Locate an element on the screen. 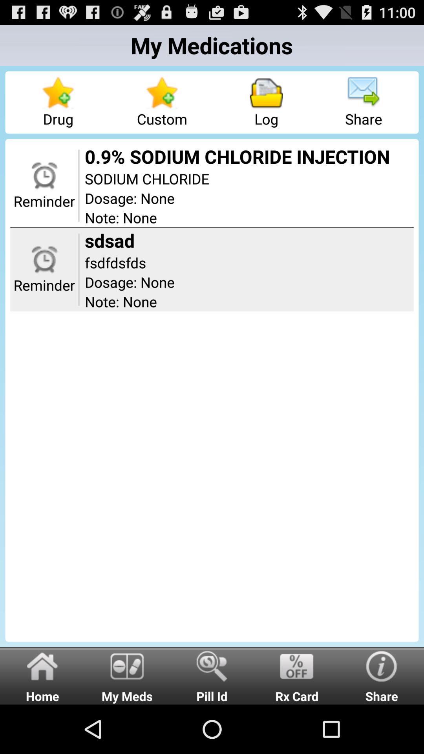 The image size is (424, 754). tap icon next to my meds is located at coordinates (42, 675).